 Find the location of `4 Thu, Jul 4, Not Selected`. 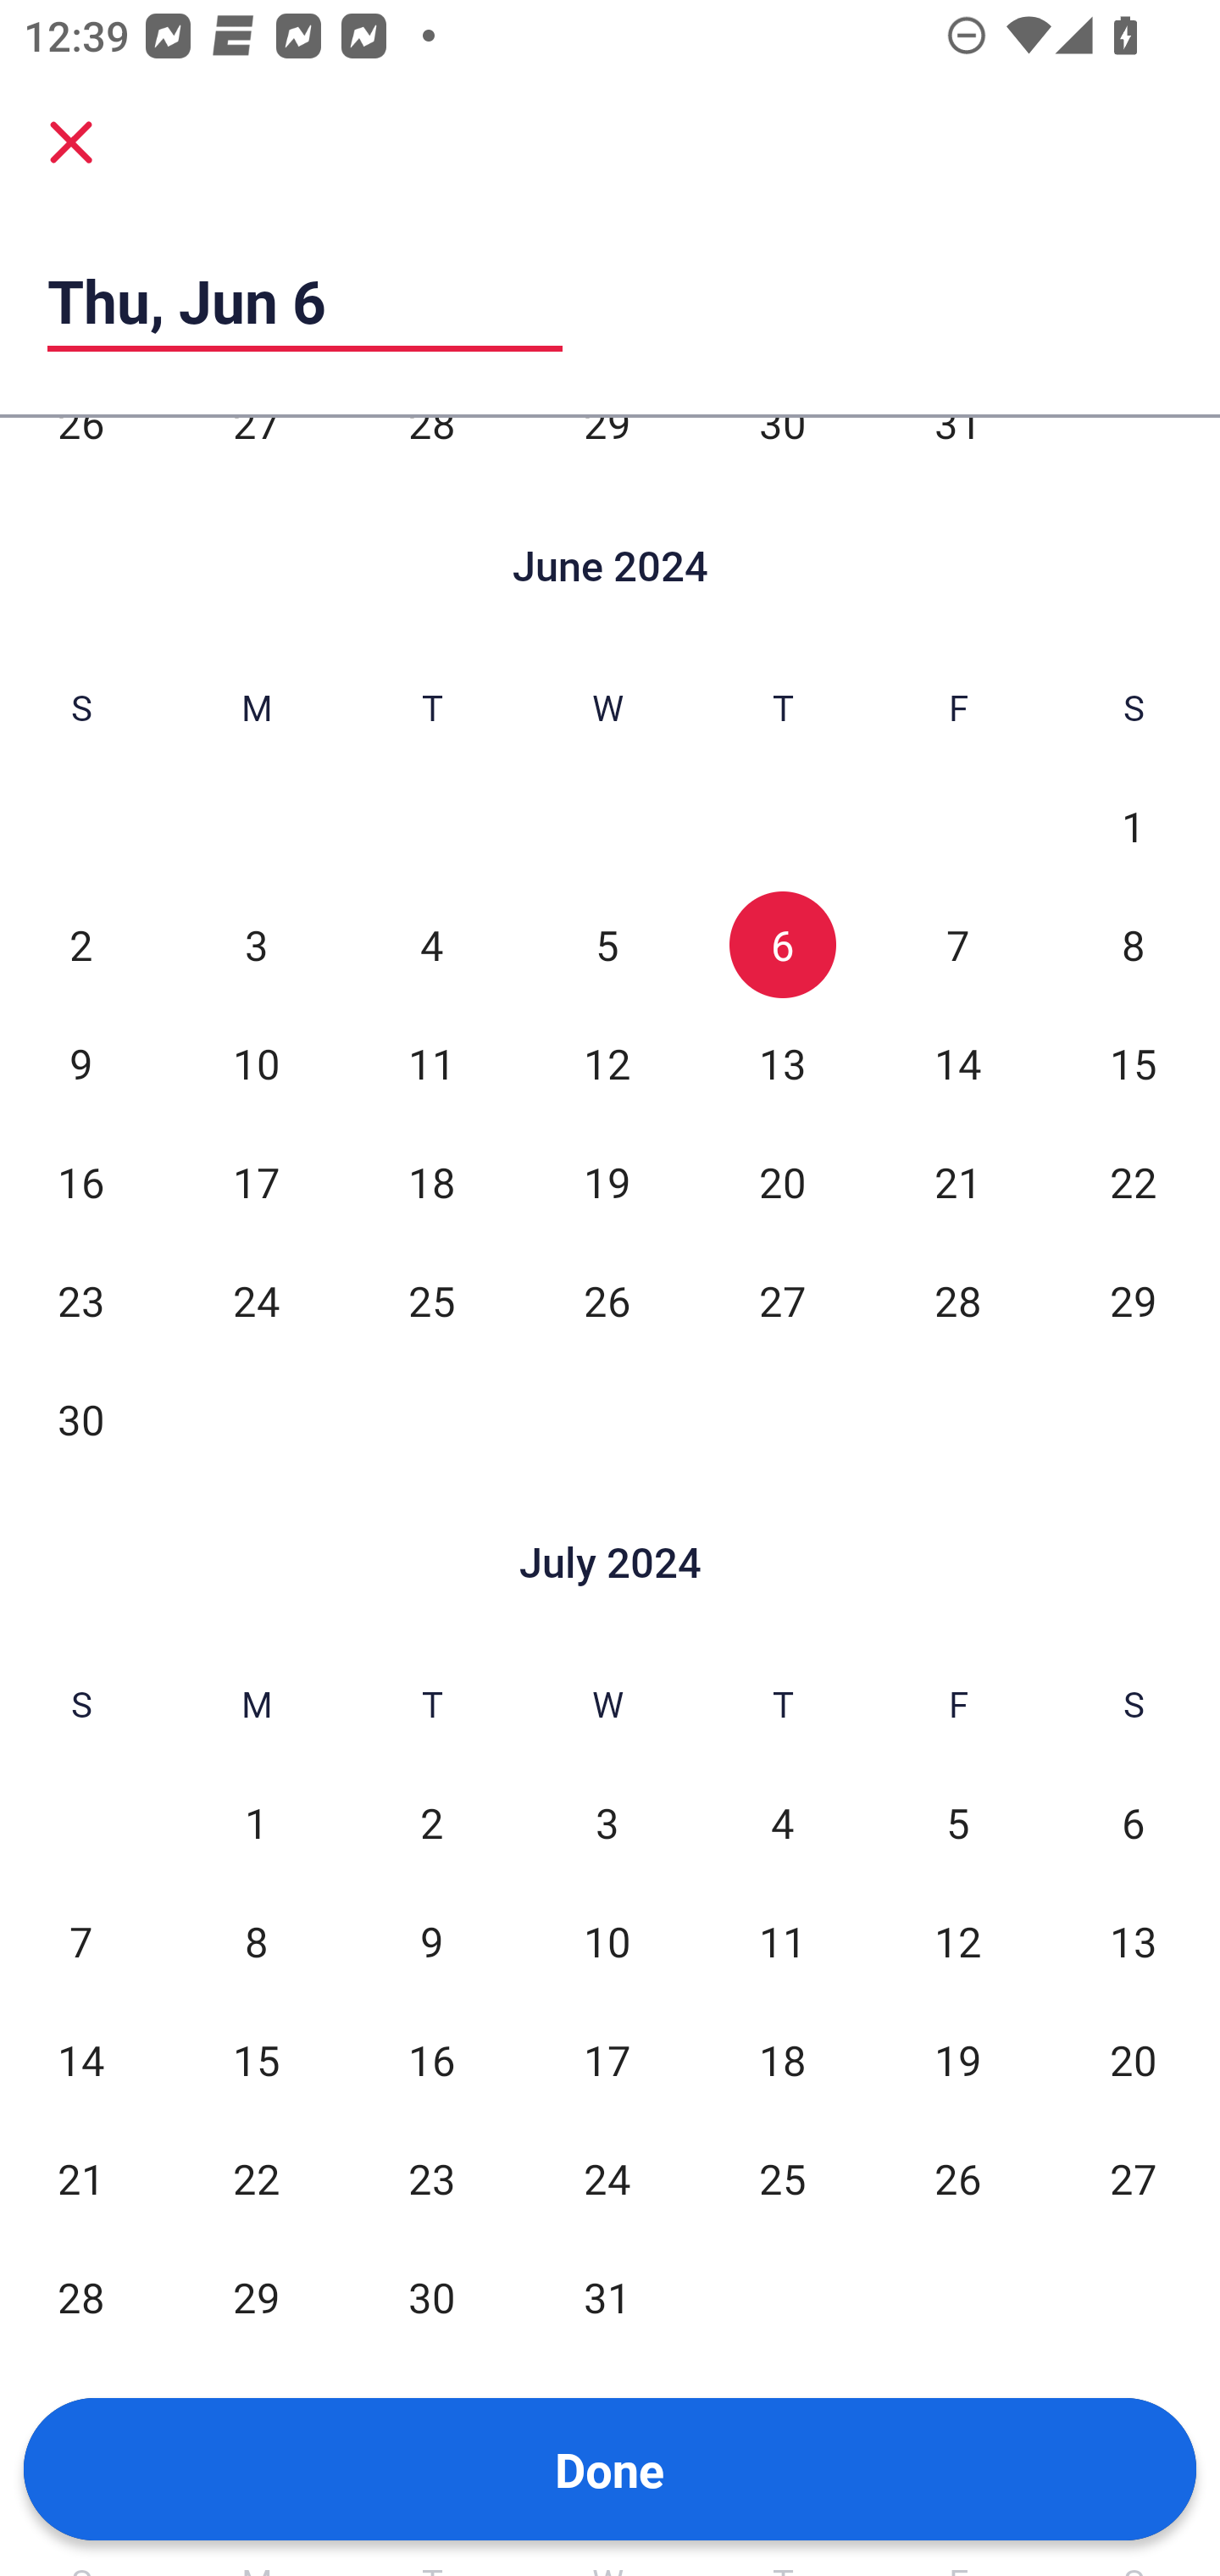

4 Thu, Jul 4, Not Selected is located at coordinates (782, 1824).